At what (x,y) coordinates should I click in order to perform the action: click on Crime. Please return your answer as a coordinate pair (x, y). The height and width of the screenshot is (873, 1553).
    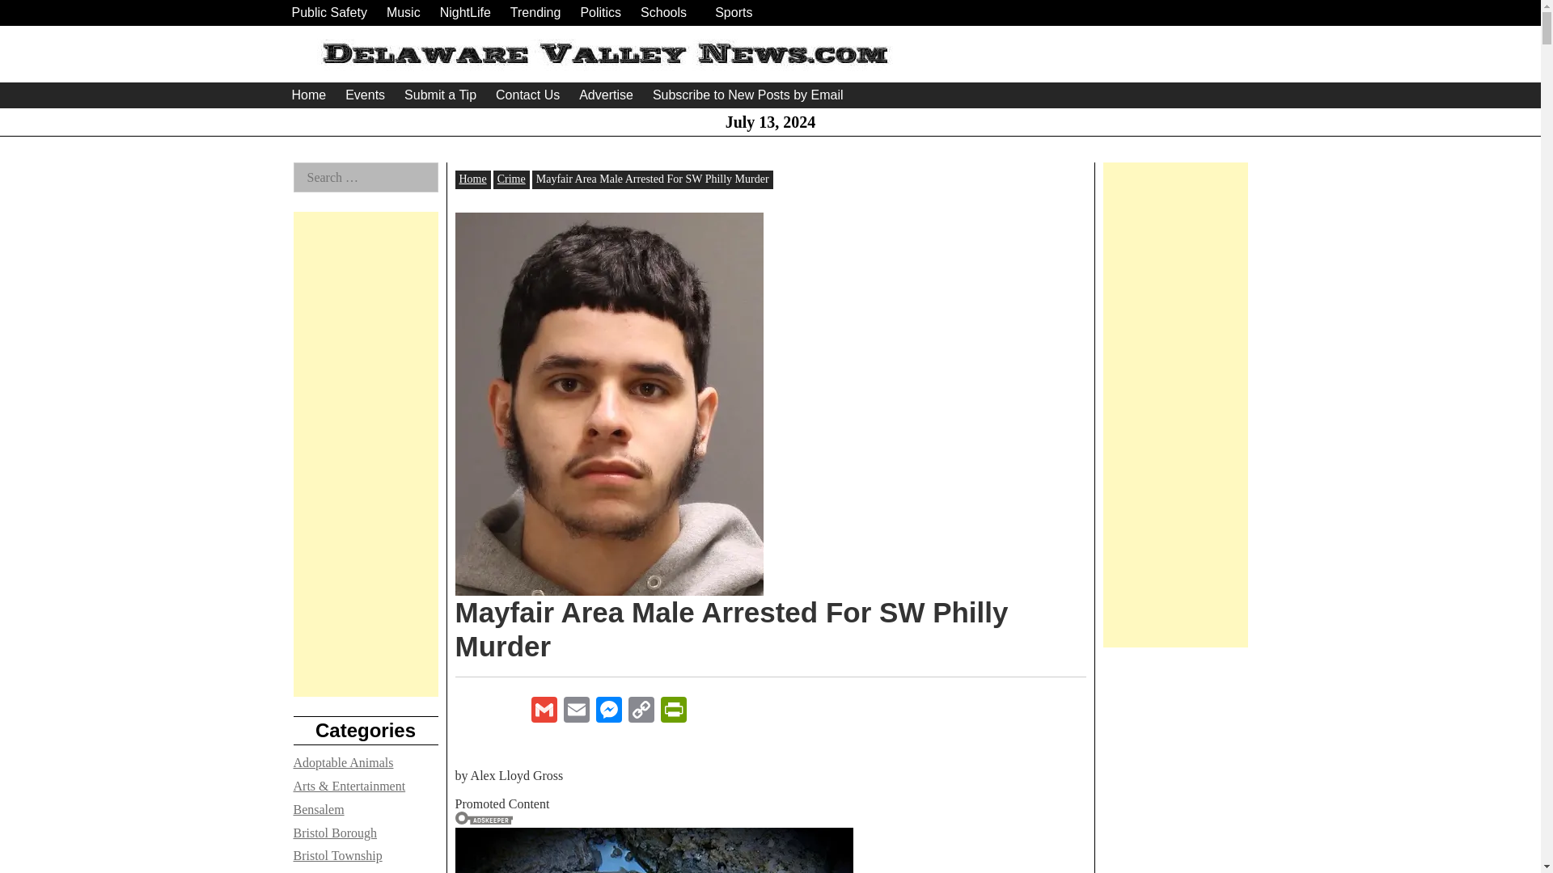
    Looking at the image, I should click on (511, 178).